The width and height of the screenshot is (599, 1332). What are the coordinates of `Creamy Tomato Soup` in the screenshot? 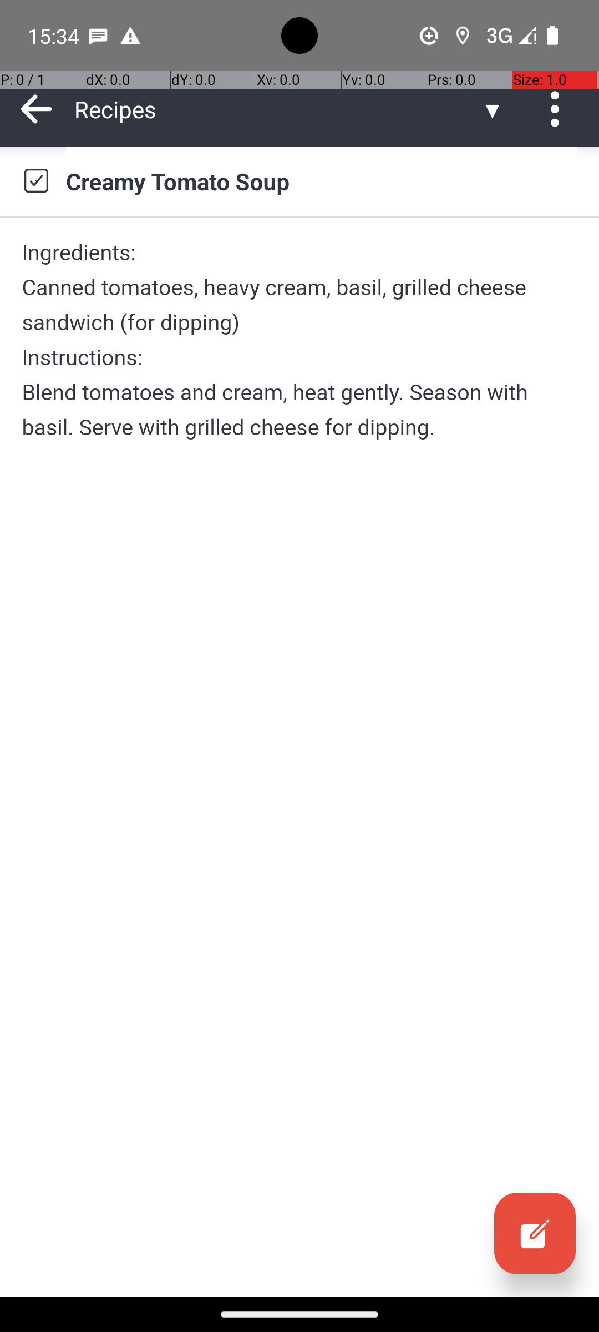 It's located at (322, 181).